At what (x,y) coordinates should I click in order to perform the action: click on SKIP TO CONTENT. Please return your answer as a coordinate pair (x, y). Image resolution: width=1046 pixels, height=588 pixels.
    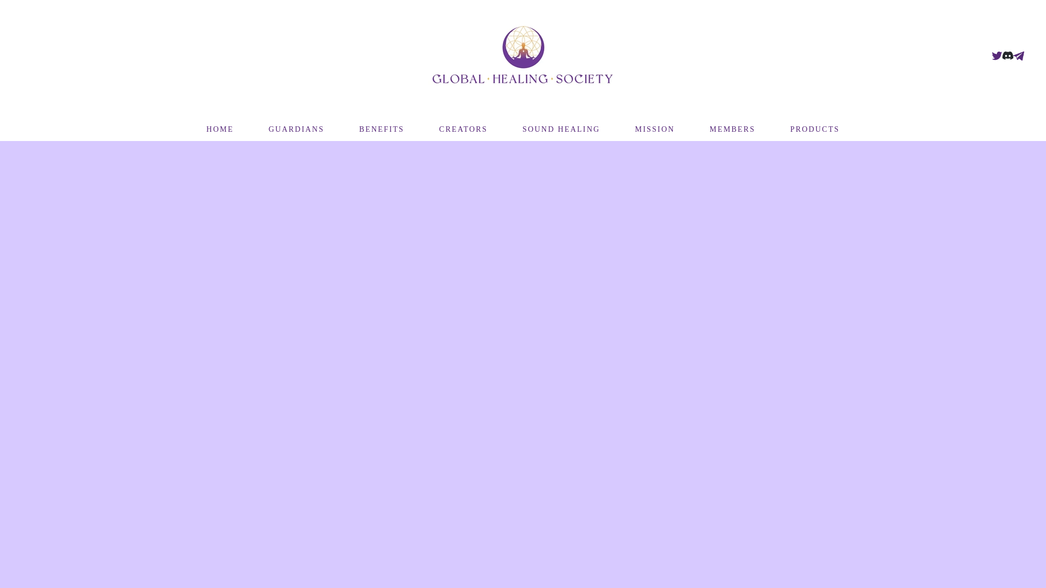
    Looking at the image, I should click on (33, 12).